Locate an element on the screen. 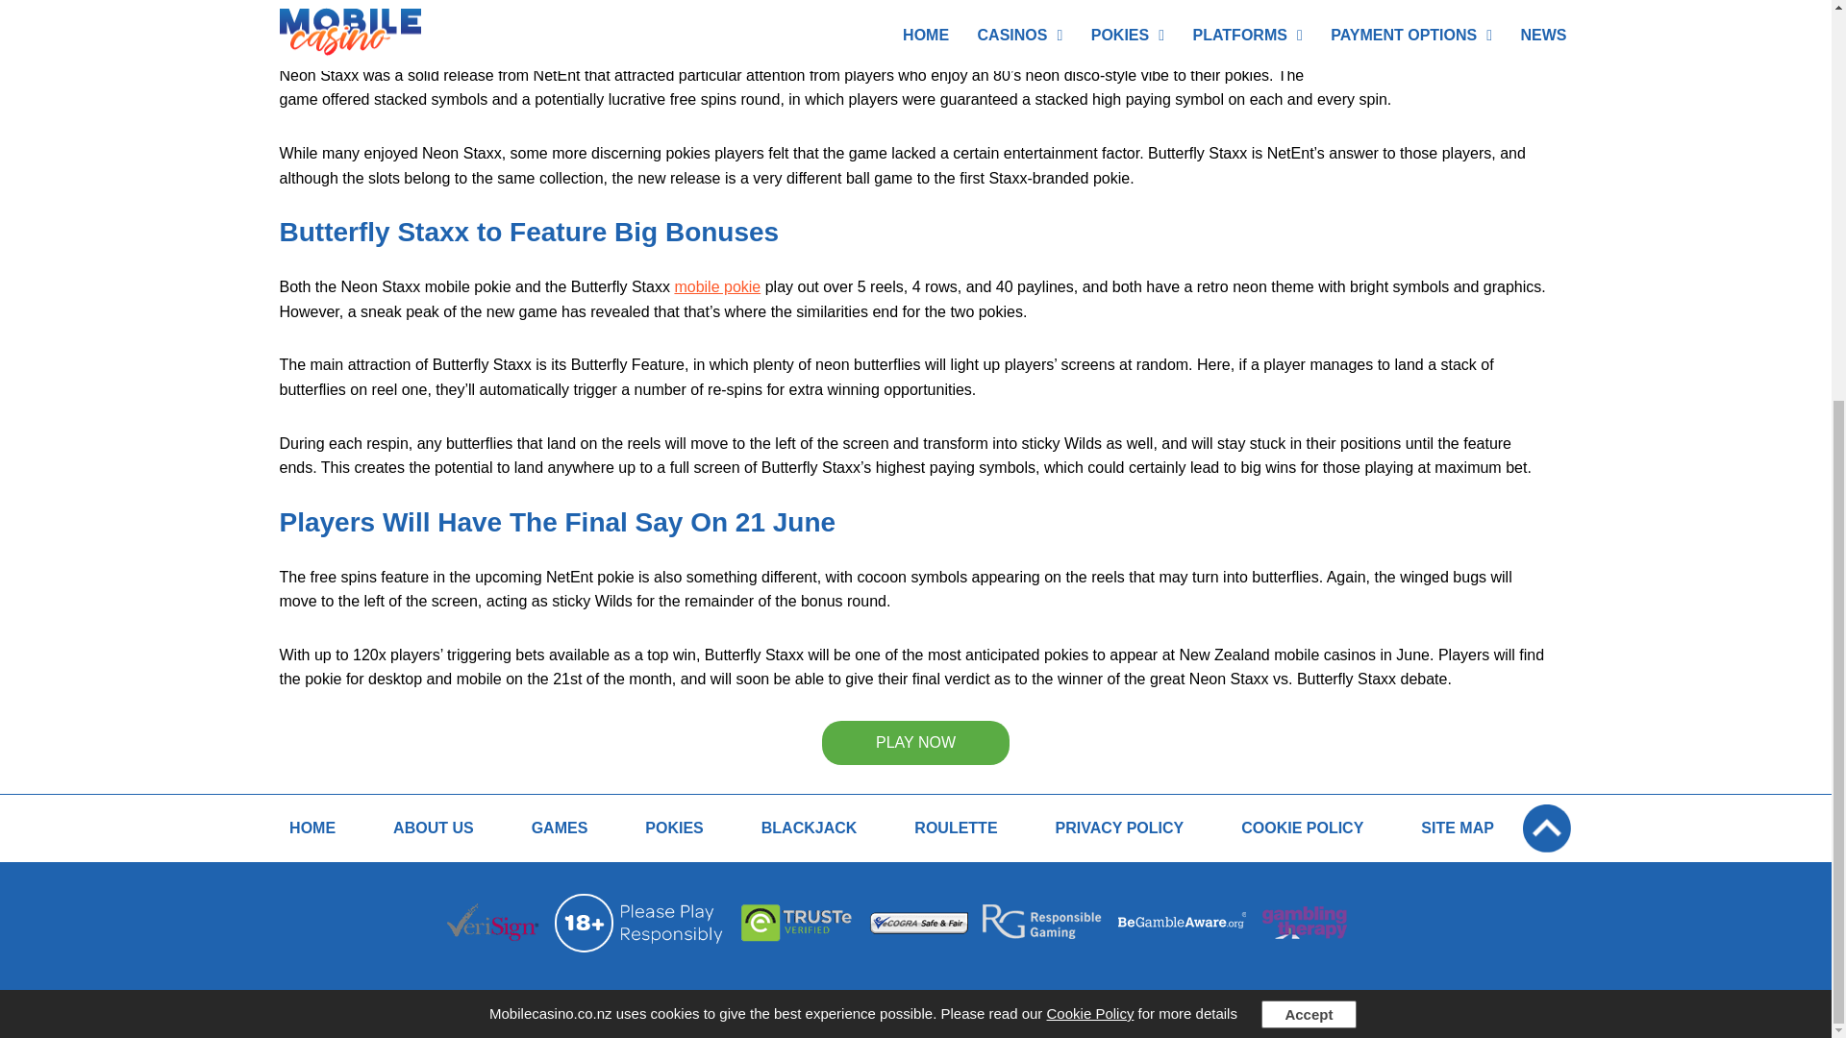  PLAY NOW is located at coordinates (915, 742).